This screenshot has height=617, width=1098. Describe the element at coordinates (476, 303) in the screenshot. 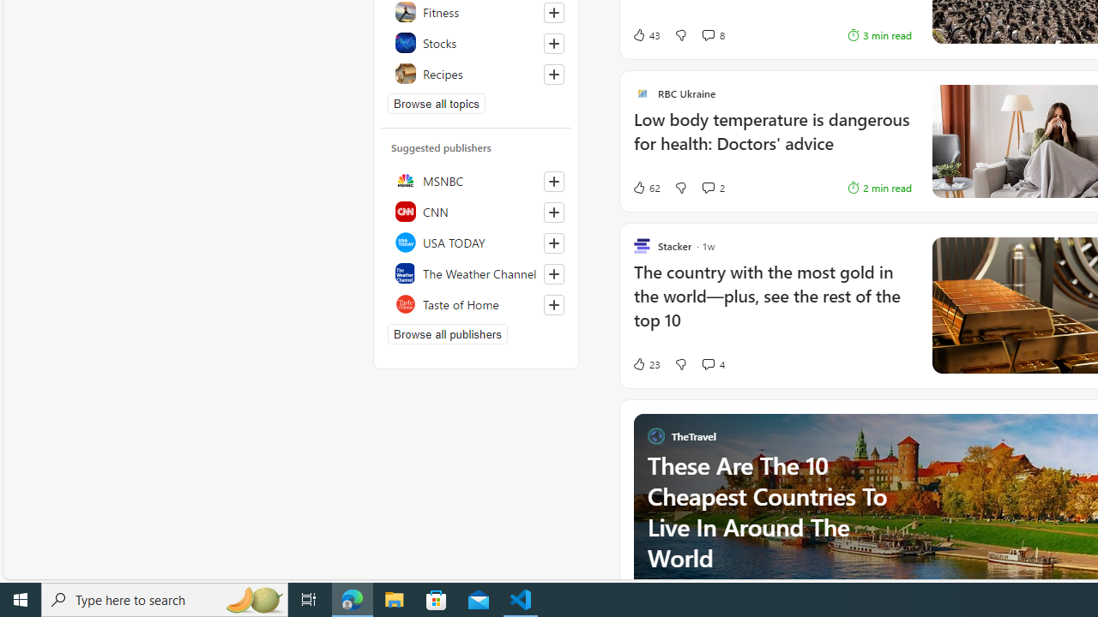

I see `Taste of Home` at that location.